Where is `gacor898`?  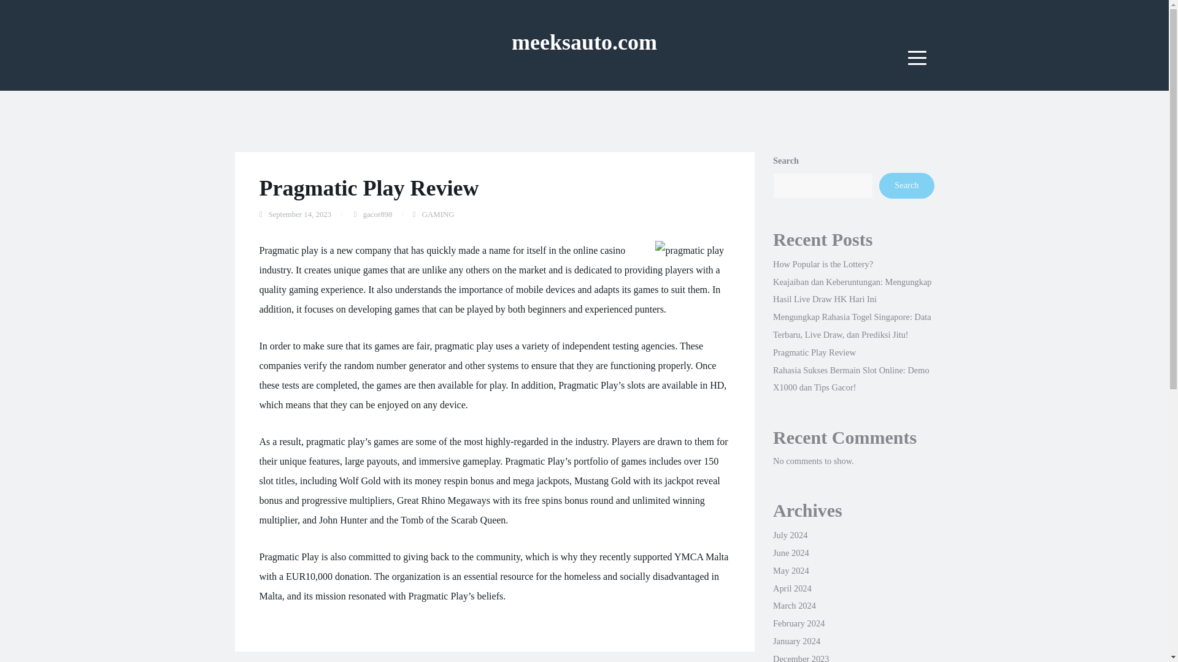
gacor898 is located at coordinates (377, 215).